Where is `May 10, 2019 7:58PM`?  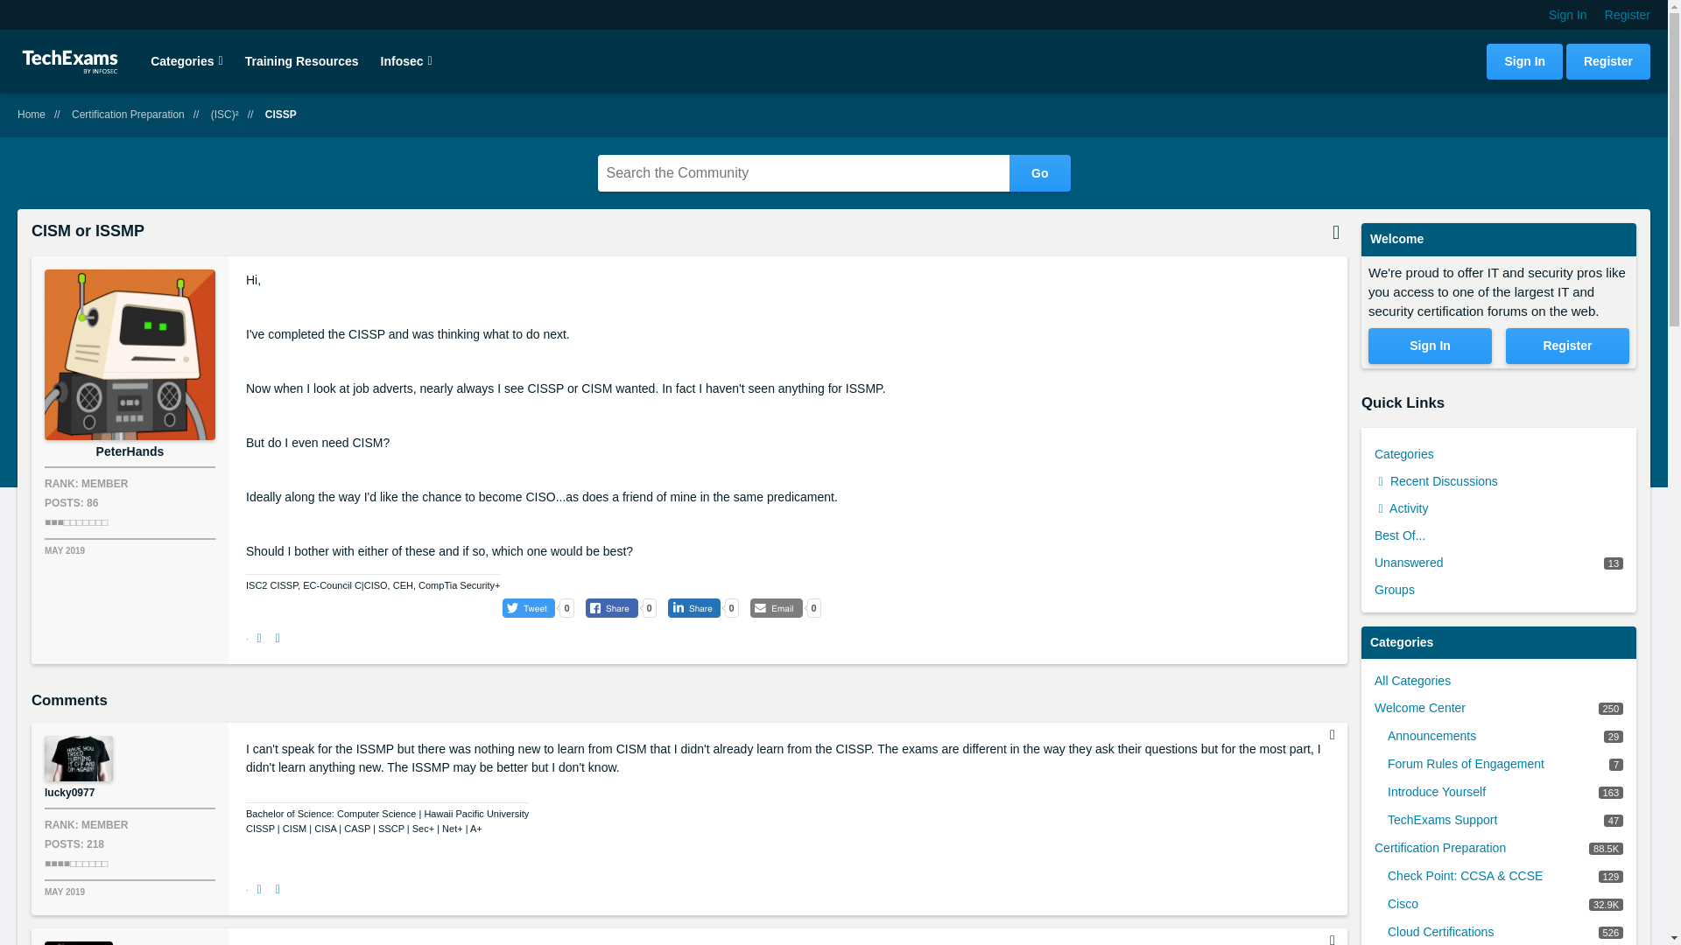 May 10, 2019 7:58PM is located at coordinates (65, 892).